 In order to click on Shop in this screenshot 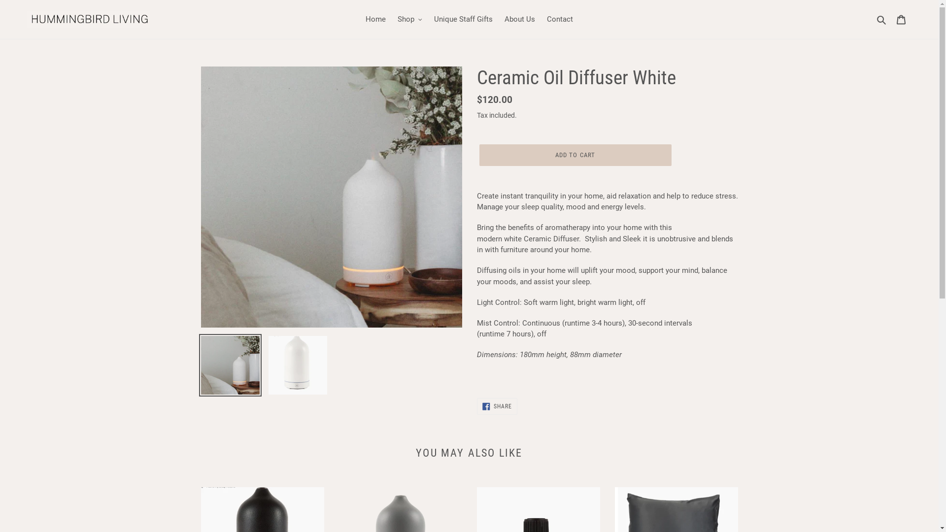, I will do `click(410, 20)`.